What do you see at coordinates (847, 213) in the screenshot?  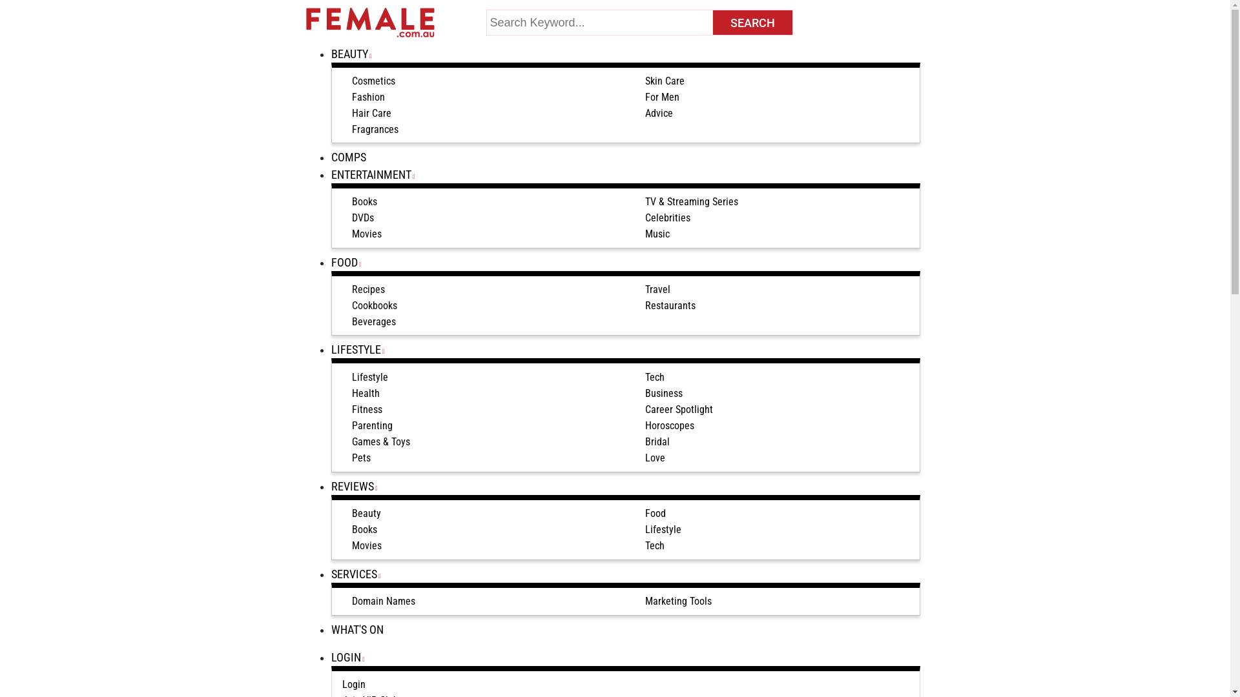 I see `Win one of 10 x Two Tickets to Greece Movie Tickets.` at bounding box center [847, 213].